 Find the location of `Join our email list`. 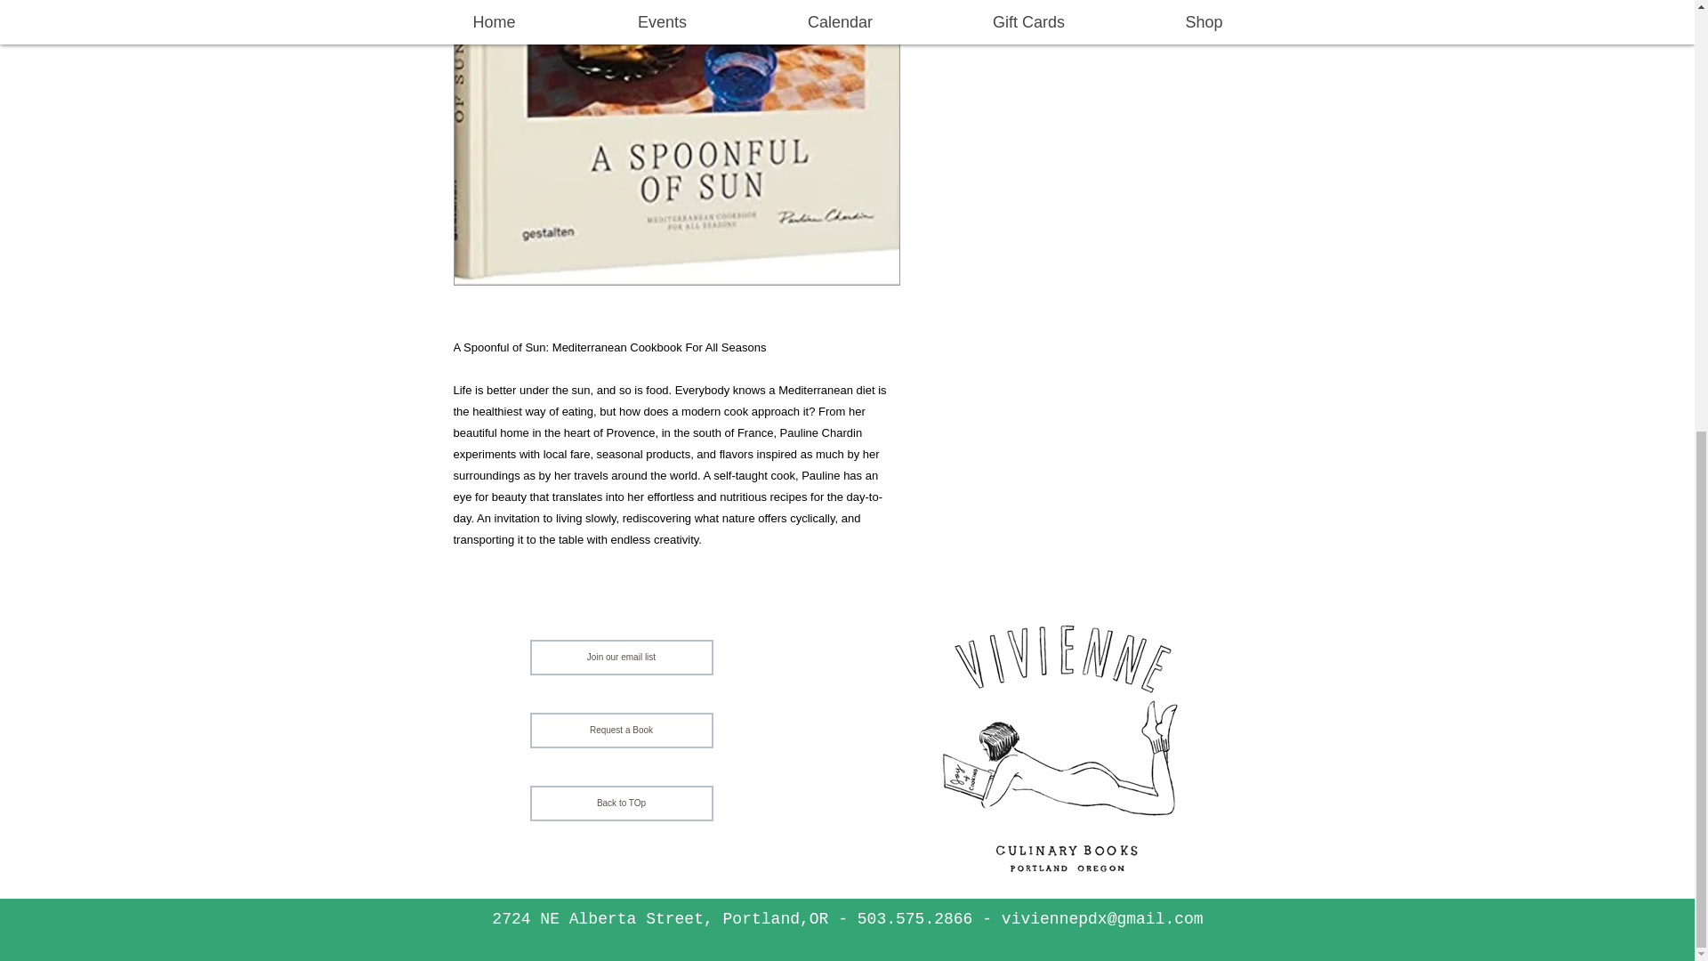

Join our email list is located at coordinates (621, 658).